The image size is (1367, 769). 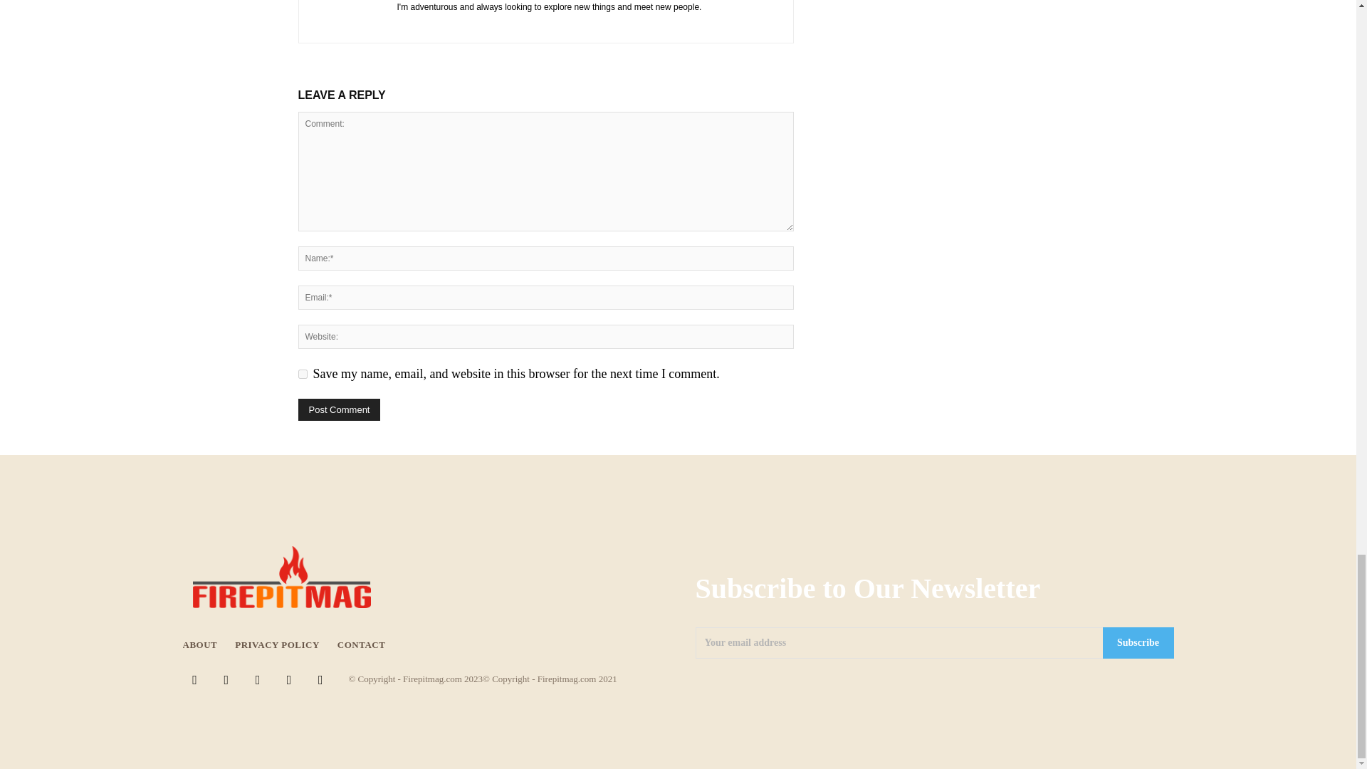 I want to click on yes, so click(x=302, y=375).